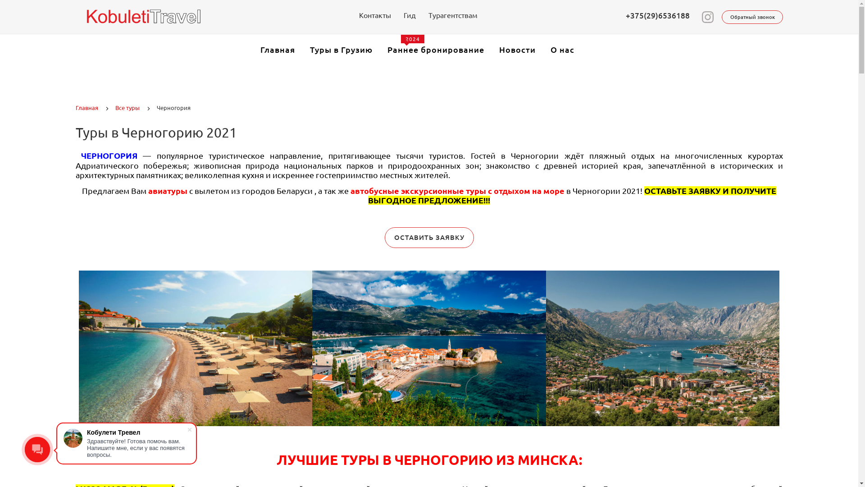 This screenshot has width=865, height=487. Describe the element at coordinates (657, 15) in the screenshot. I see `+375(29)6536188` at that location.